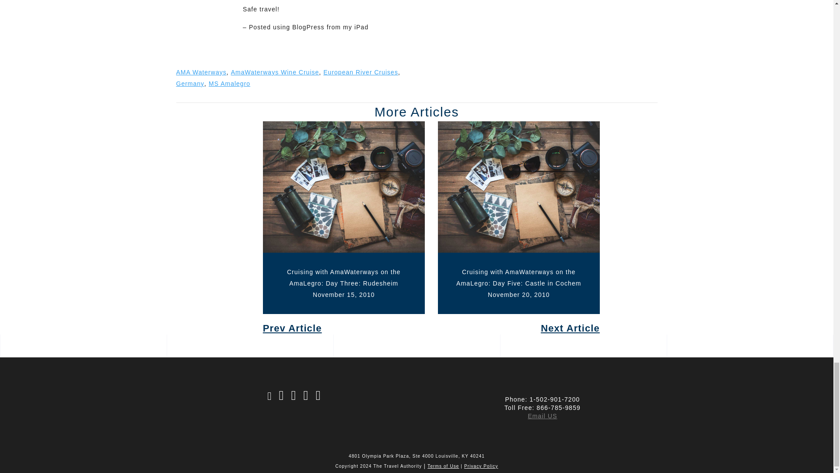 The width and height of the screenshot is (840, 473). Describe the element at coordinates (518, 328) in the screenshot. I see `Next Article` at that location.